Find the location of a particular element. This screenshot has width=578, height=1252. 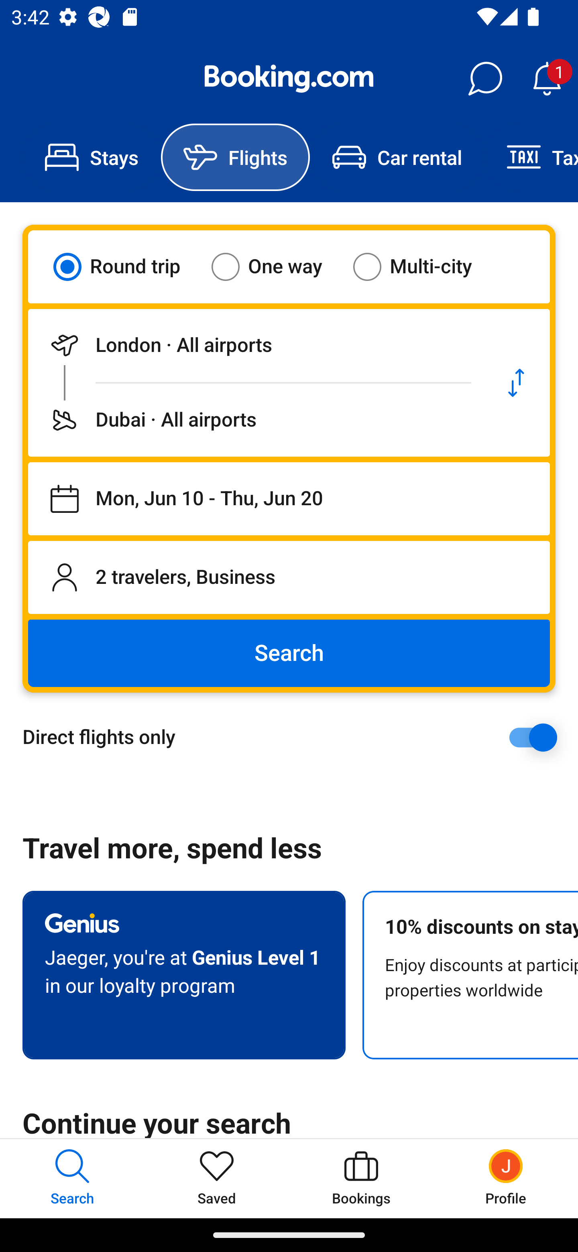

Search is located at coordinates (289, 653).